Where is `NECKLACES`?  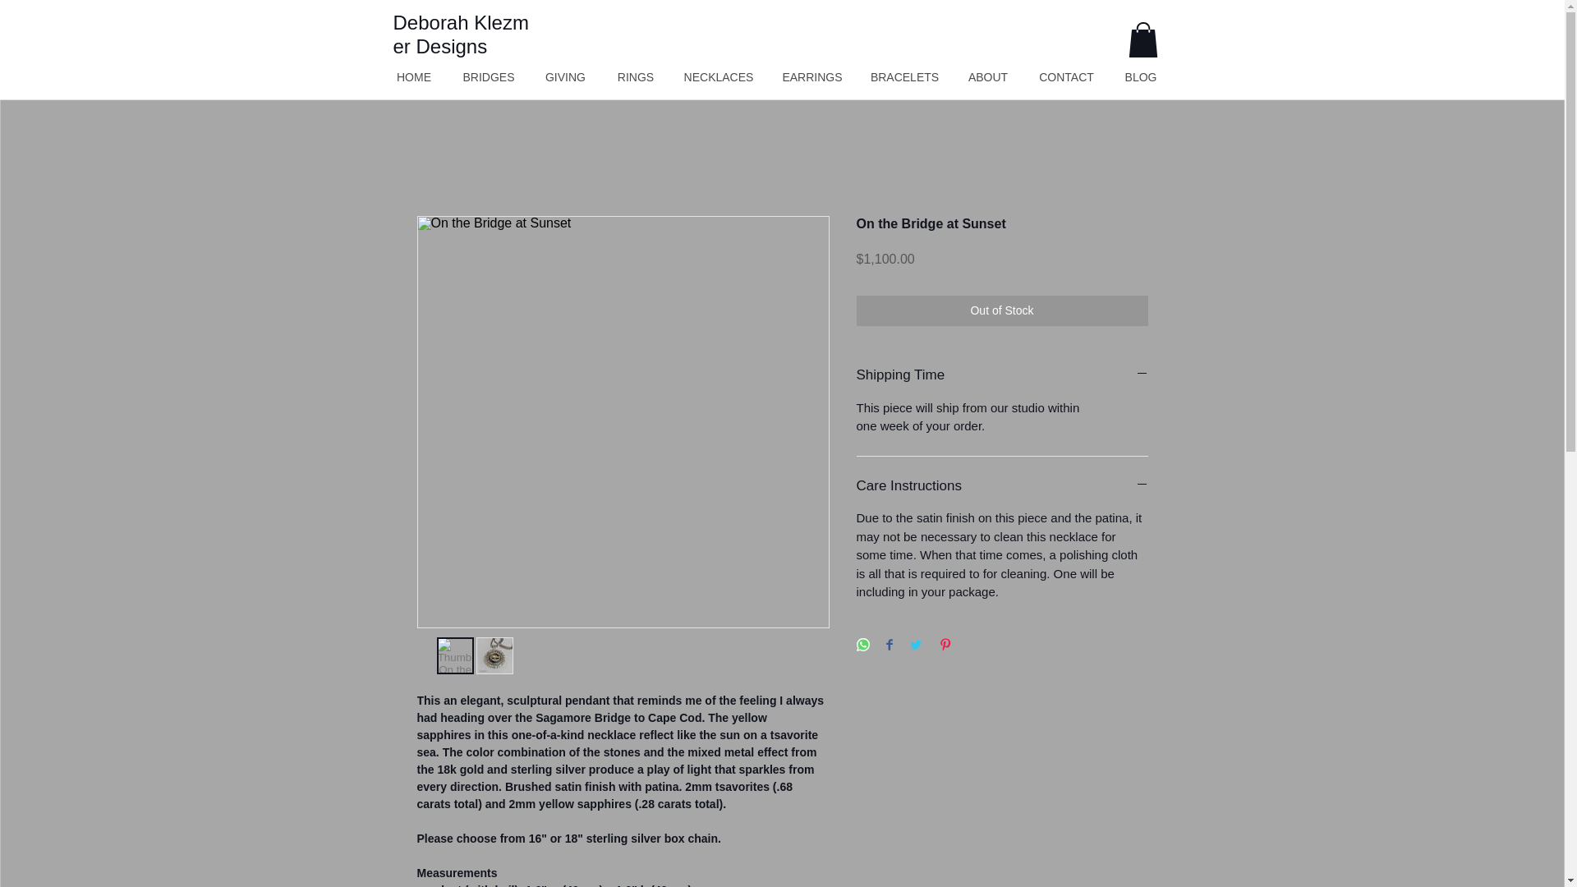 NECKLACES is located at coordinates (720, 77).